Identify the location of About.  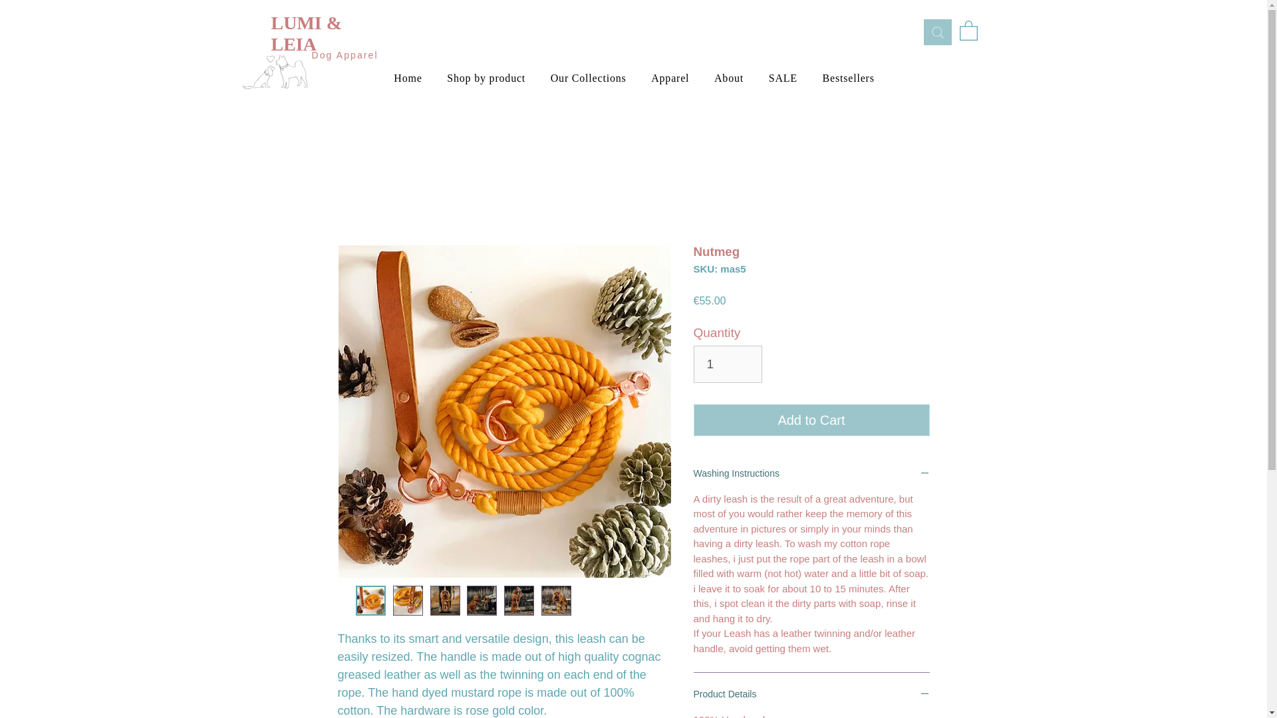
(729, 78).